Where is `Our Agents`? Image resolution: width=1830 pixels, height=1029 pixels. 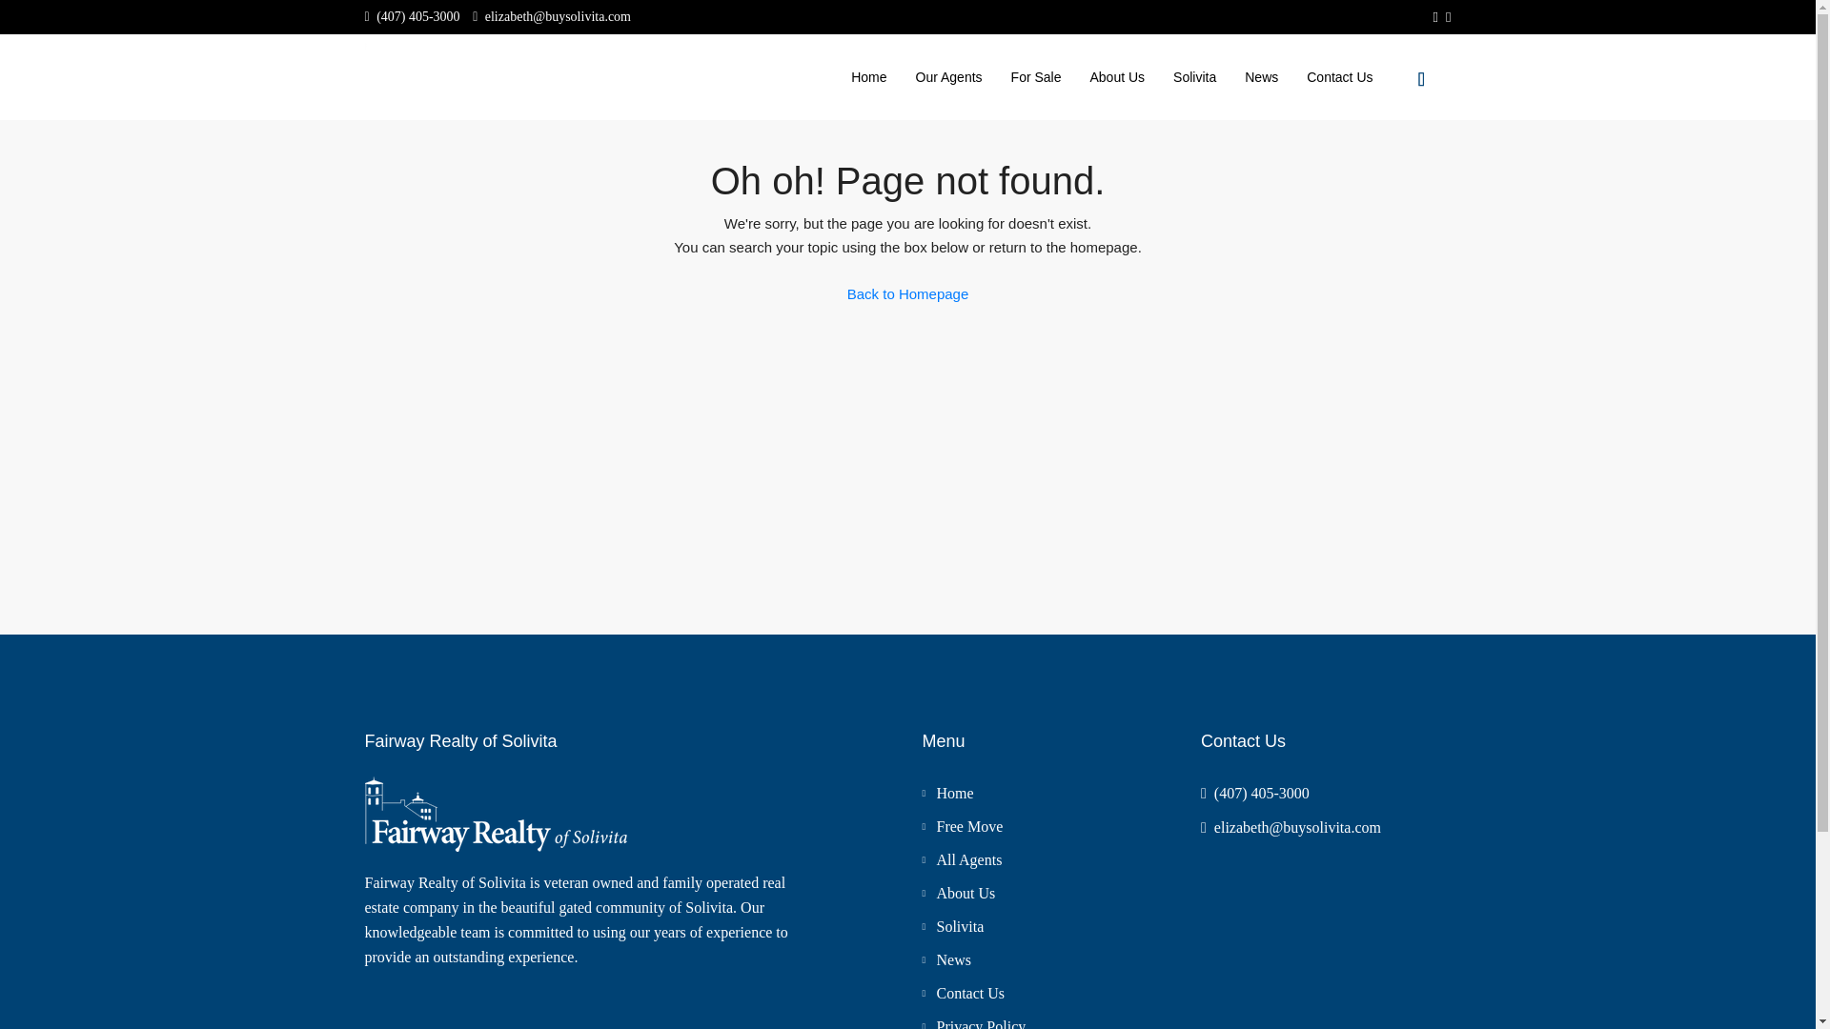
Our Agents is located at coordinates (949, 76).